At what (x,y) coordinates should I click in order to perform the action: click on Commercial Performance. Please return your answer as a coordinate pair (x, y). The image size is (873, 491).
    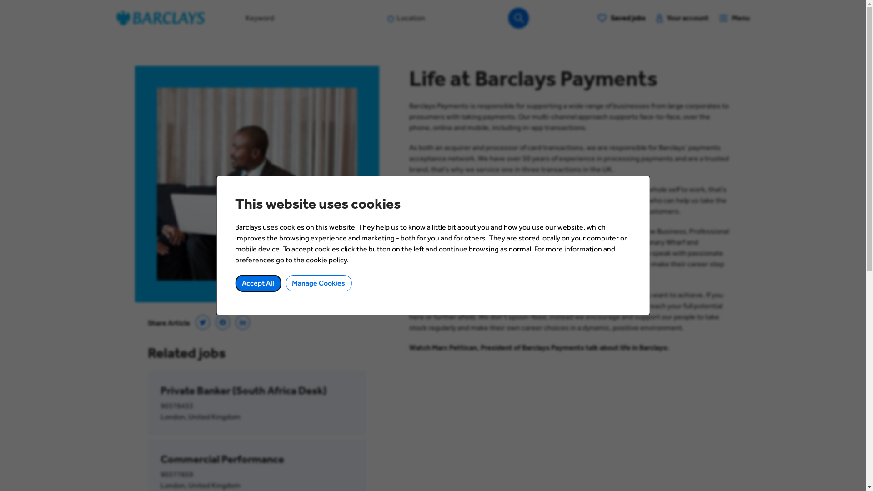
    Looking at the image, I should click on (257, 460).